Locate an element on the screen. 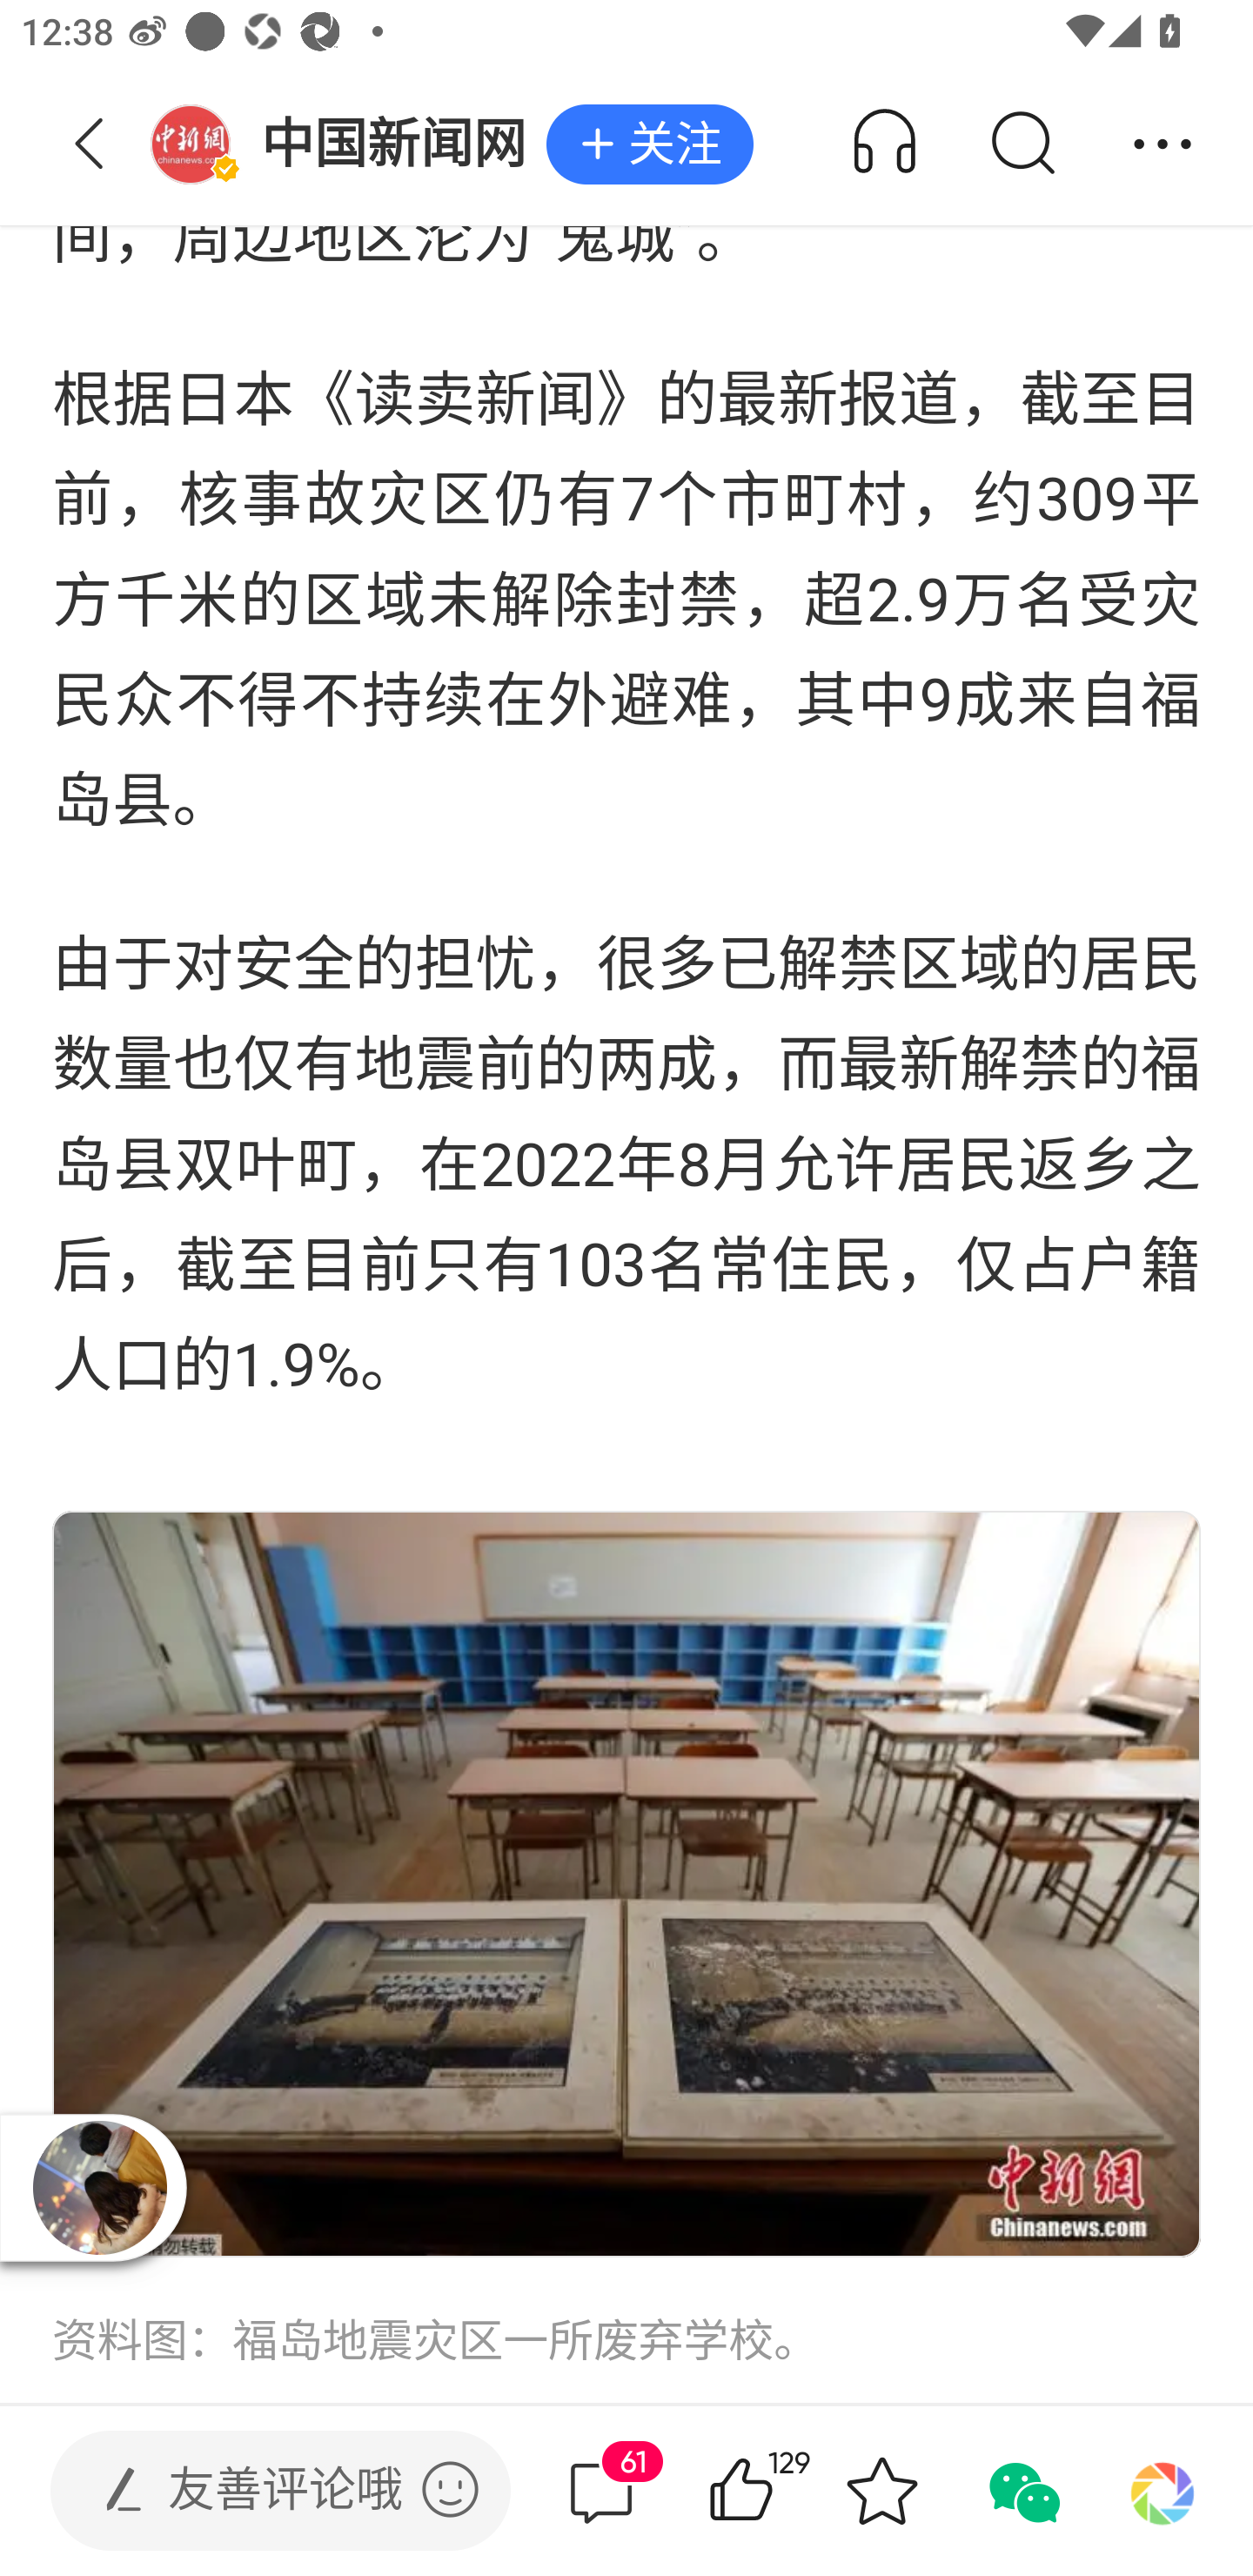  129赞 is located at coordinates (783, 2491).